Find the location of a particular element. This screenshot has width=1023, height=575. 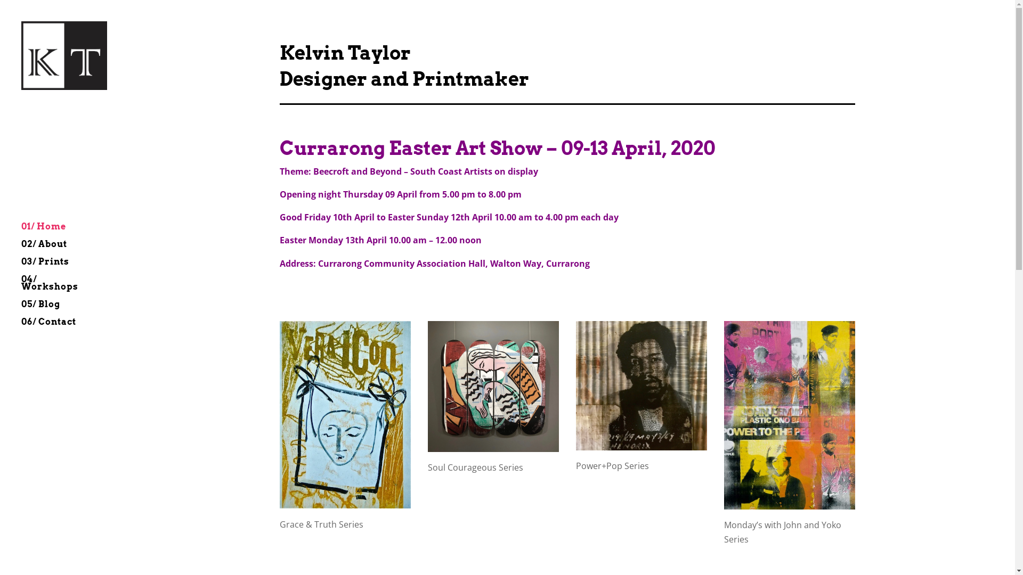

02/ About is located at coordinates (69, 249).